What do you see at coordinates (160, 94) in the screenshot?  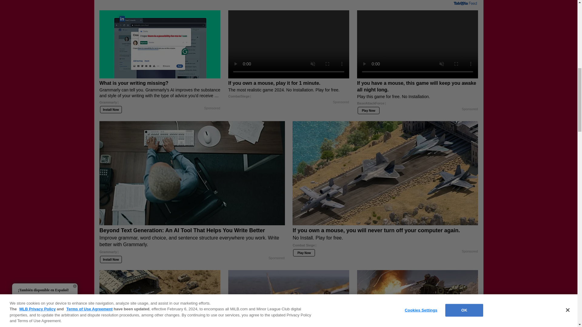 I see `What is your writing missing?` at bounding box center [160, 94].